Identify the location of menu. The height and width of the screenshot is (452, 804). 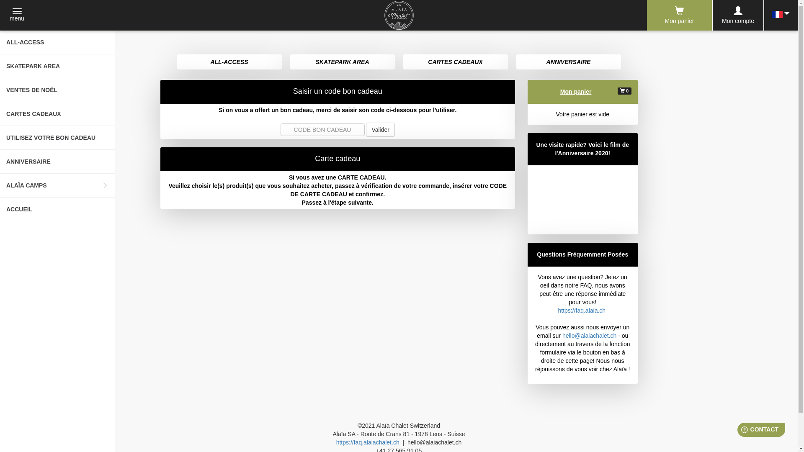
(17, 15).